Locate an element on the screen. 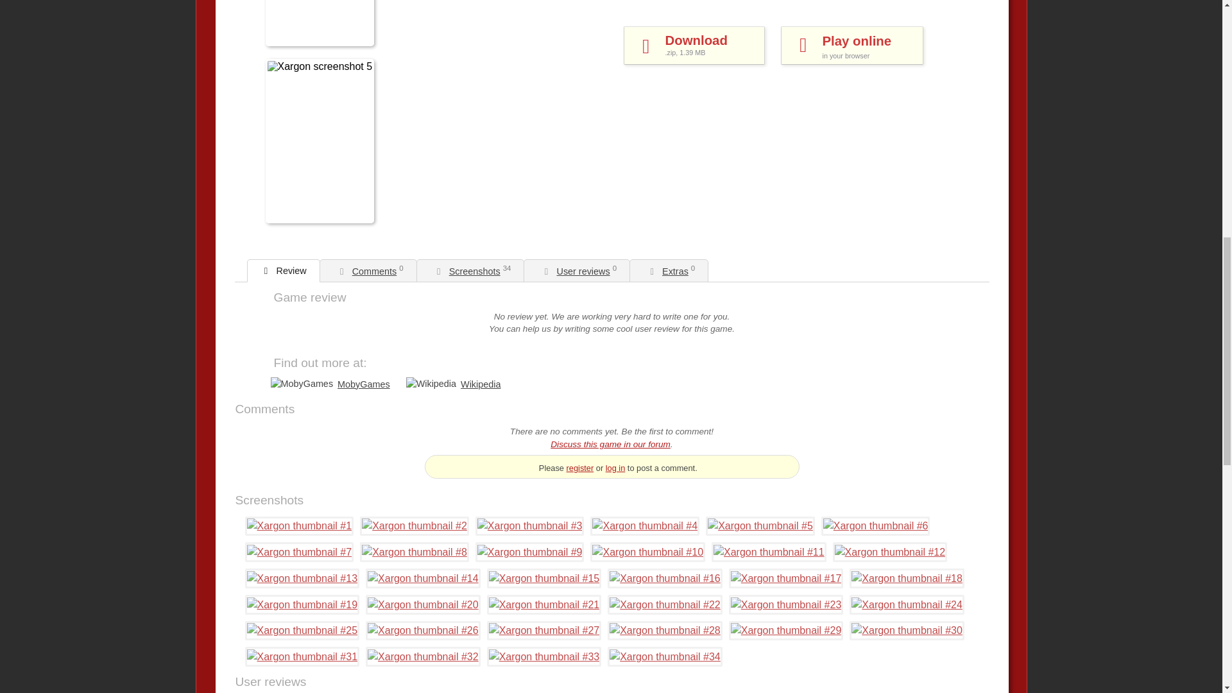 The height and width of the screenshot is (693, 1232). Xargon - screenshot 7 is located at coordinates (694, 46).